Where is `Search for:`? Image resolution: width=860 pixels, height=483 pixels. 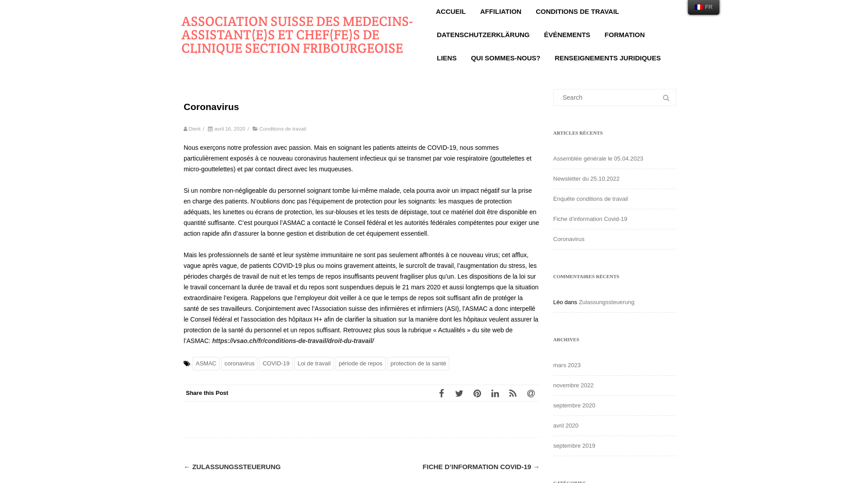 Search for: is located at coordinates (615, 97).